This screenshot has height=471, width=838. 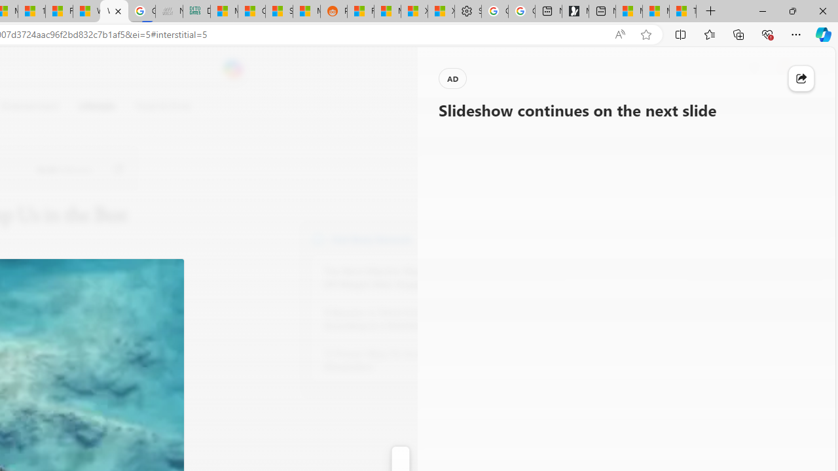 What do you see at coordinates (360, 12) in the screenshot?
I see `R******* | Trusted Community Engagement and Contributions` at bounding box center [360, 12].